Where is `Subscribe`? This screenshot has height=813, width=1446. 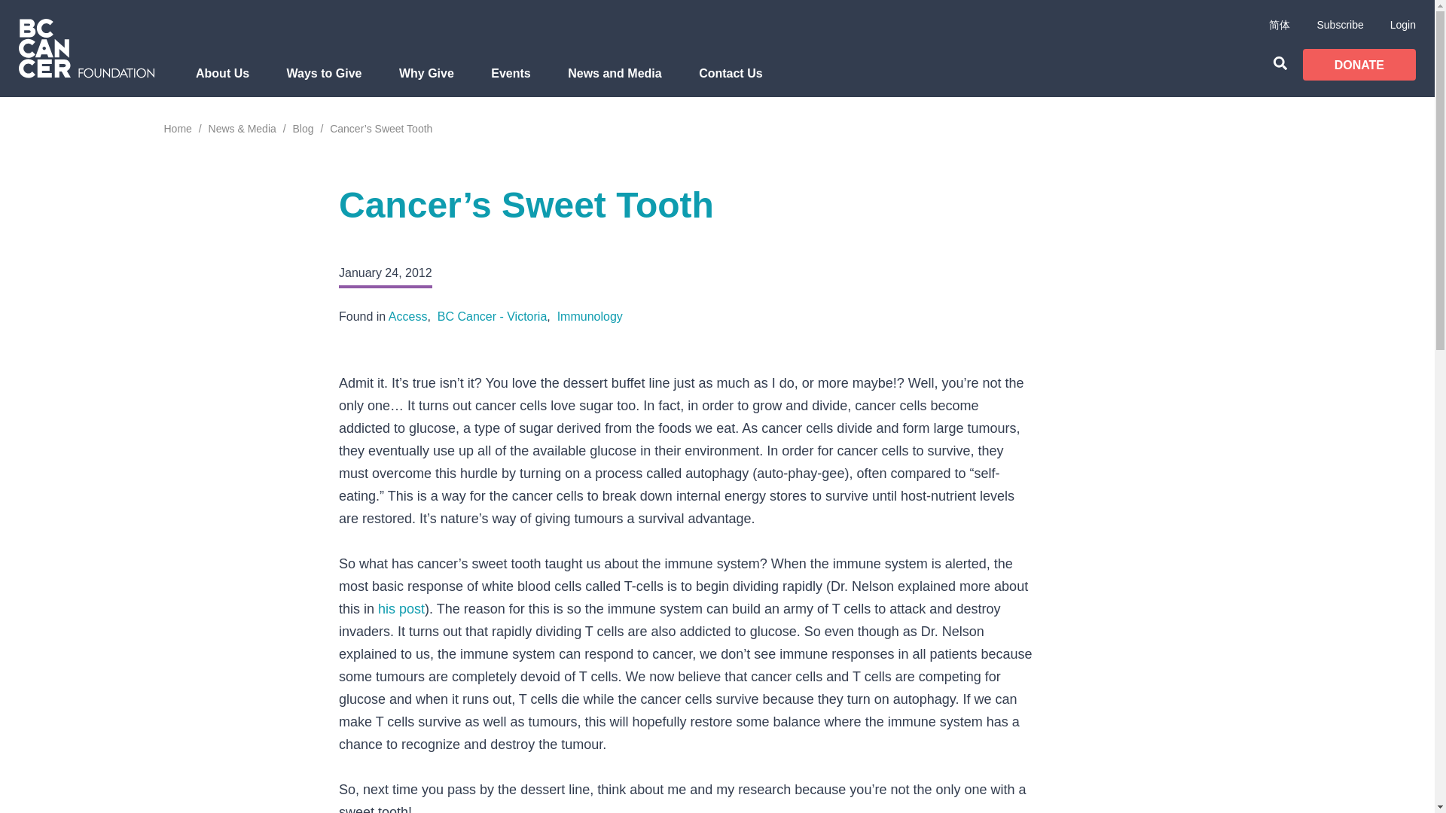
Subscribe is located at coordinates (1339, 24).